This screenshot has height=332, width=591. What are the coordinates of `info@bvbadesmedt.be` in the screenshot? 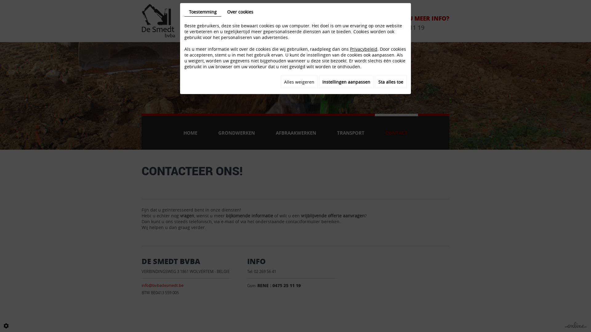 It's located at (163, 285).